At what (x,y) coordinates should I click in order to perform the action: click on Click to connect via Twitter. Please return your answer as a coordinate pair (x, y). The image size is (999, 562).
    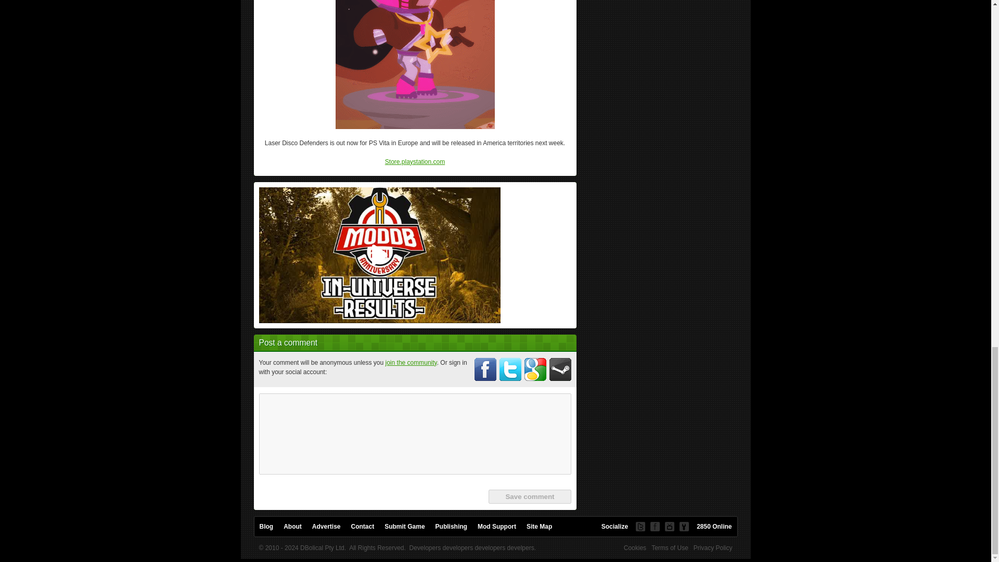
    Looking at the image, I should click on (510, 369).